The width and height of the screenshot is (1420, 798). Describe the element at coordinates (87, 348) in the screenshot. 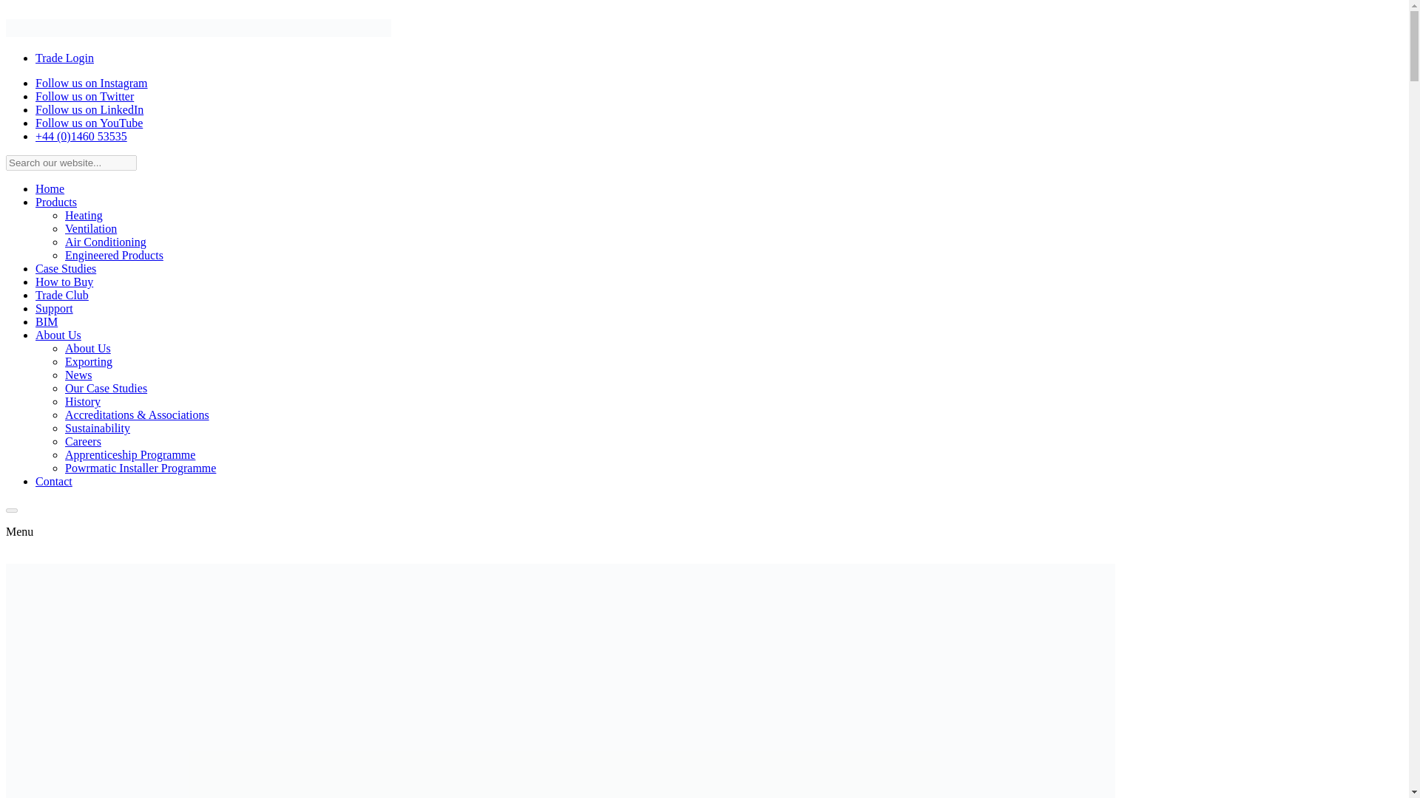

I see `About Us` at that location.